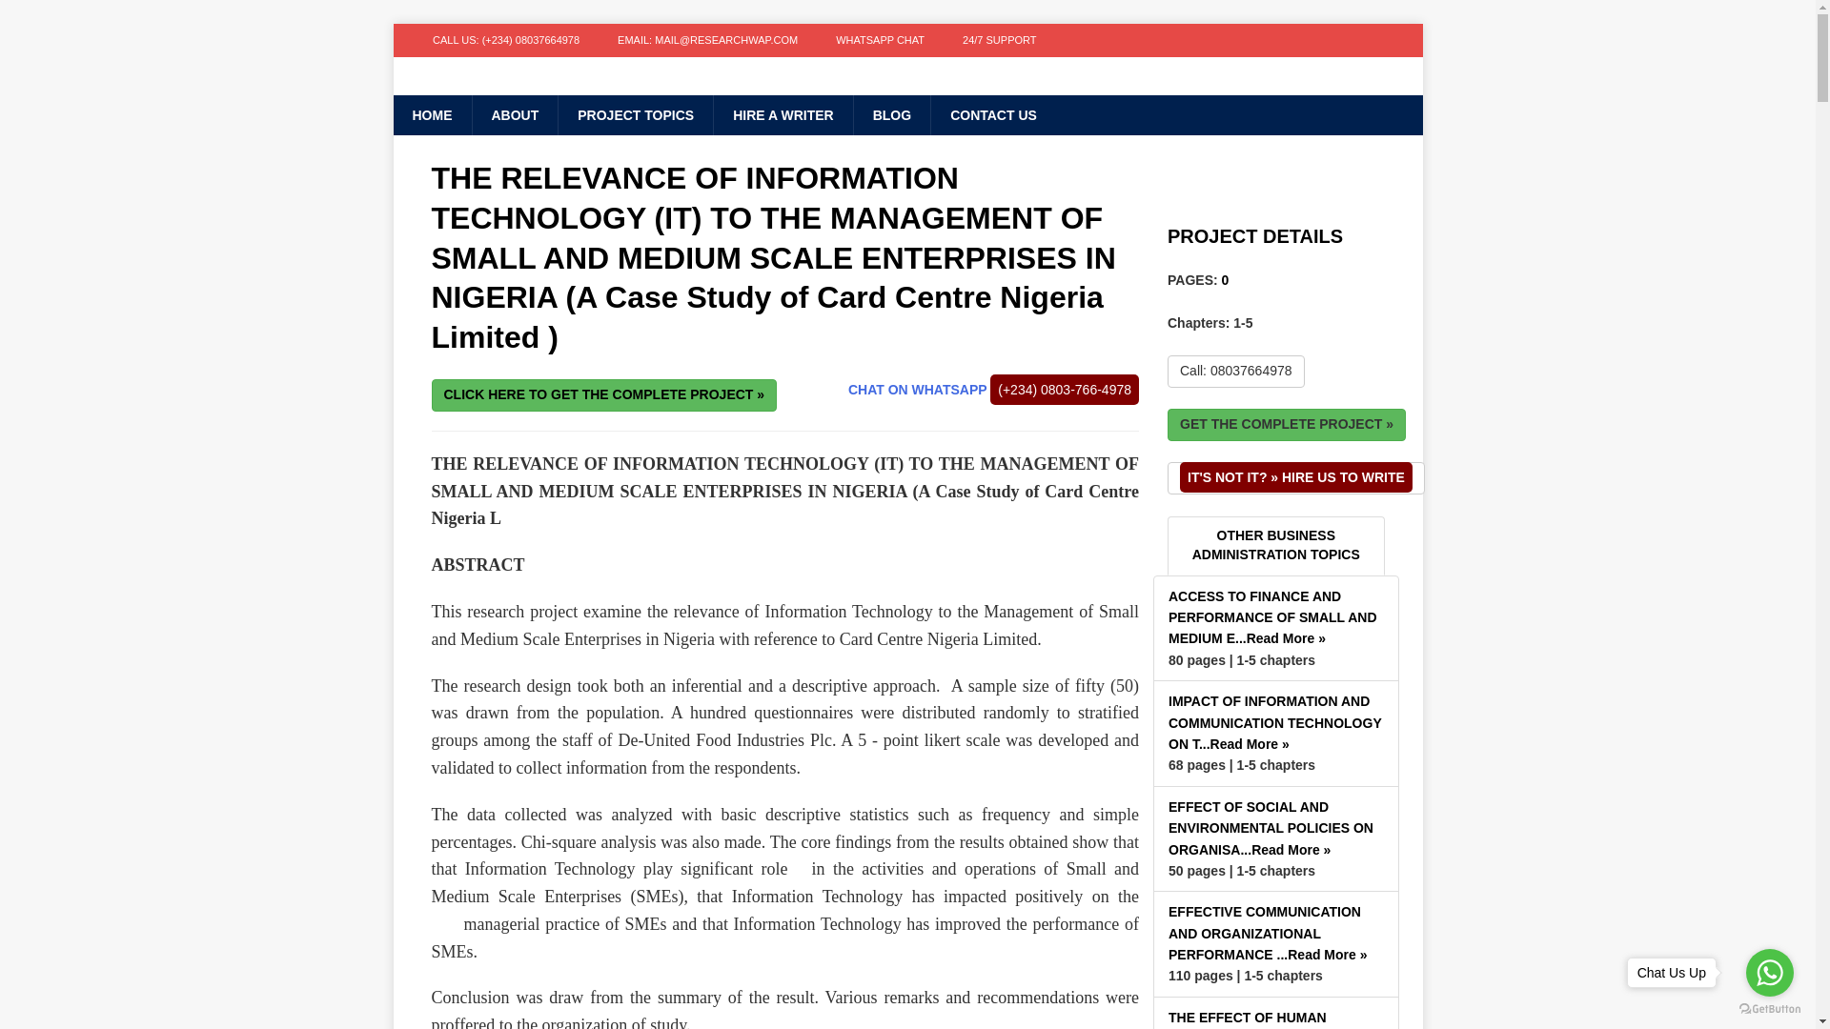  What do you see at coordinates (880, 40) in the screenshot?
I see `WHATSAPP CHAT` at bounding box center [880, 40].